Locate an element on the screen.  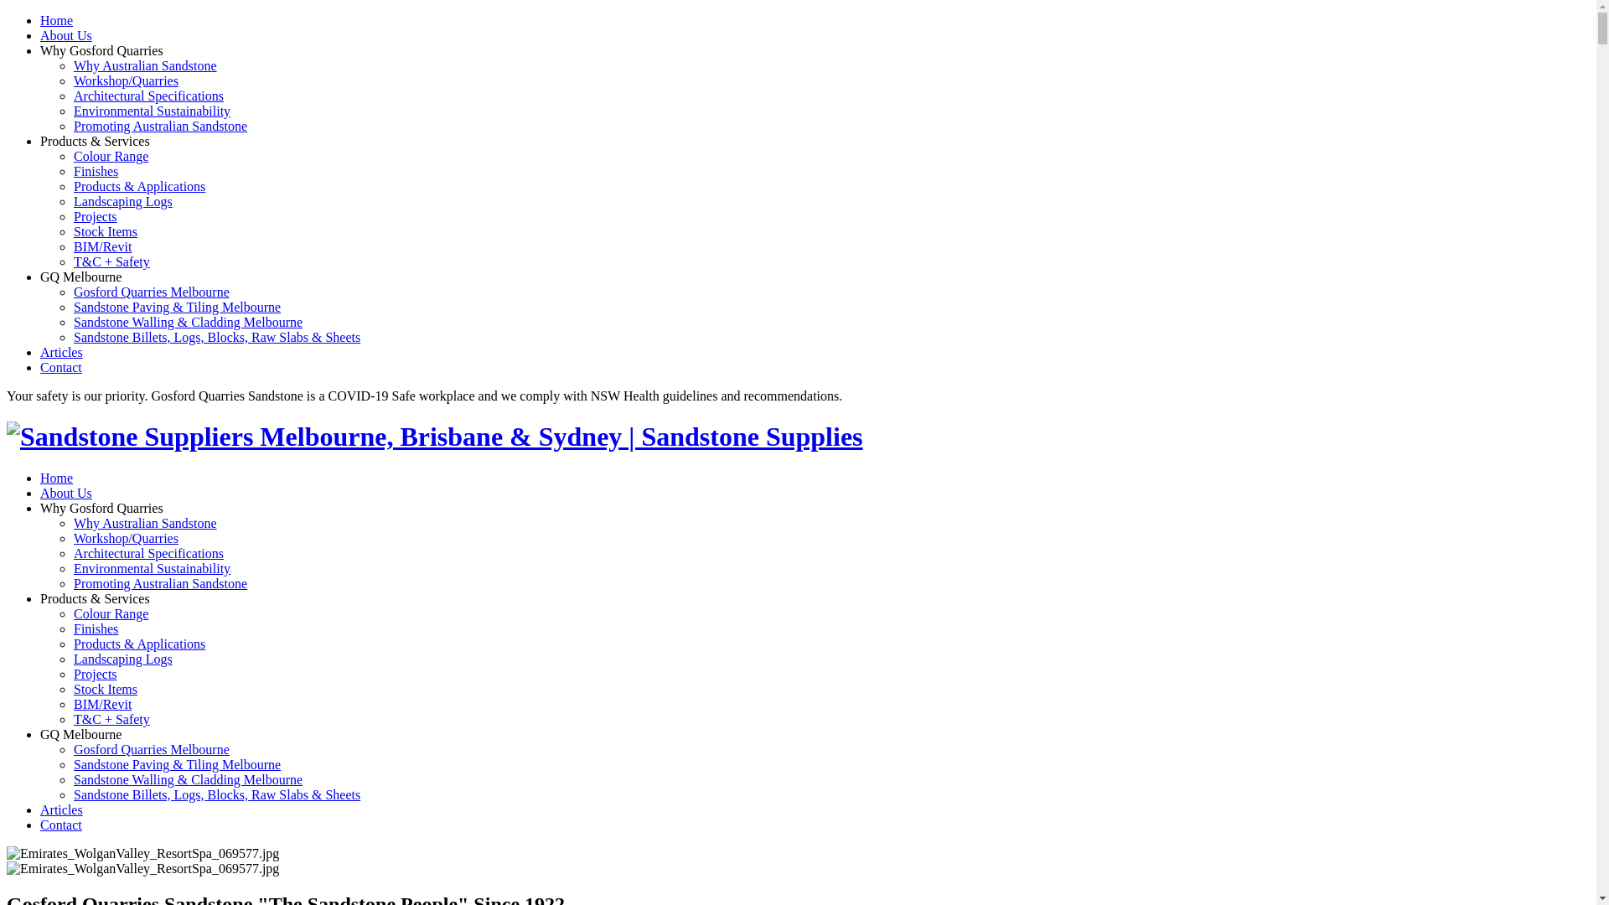
Architectural Specifications is located at coordinates (149, 553).